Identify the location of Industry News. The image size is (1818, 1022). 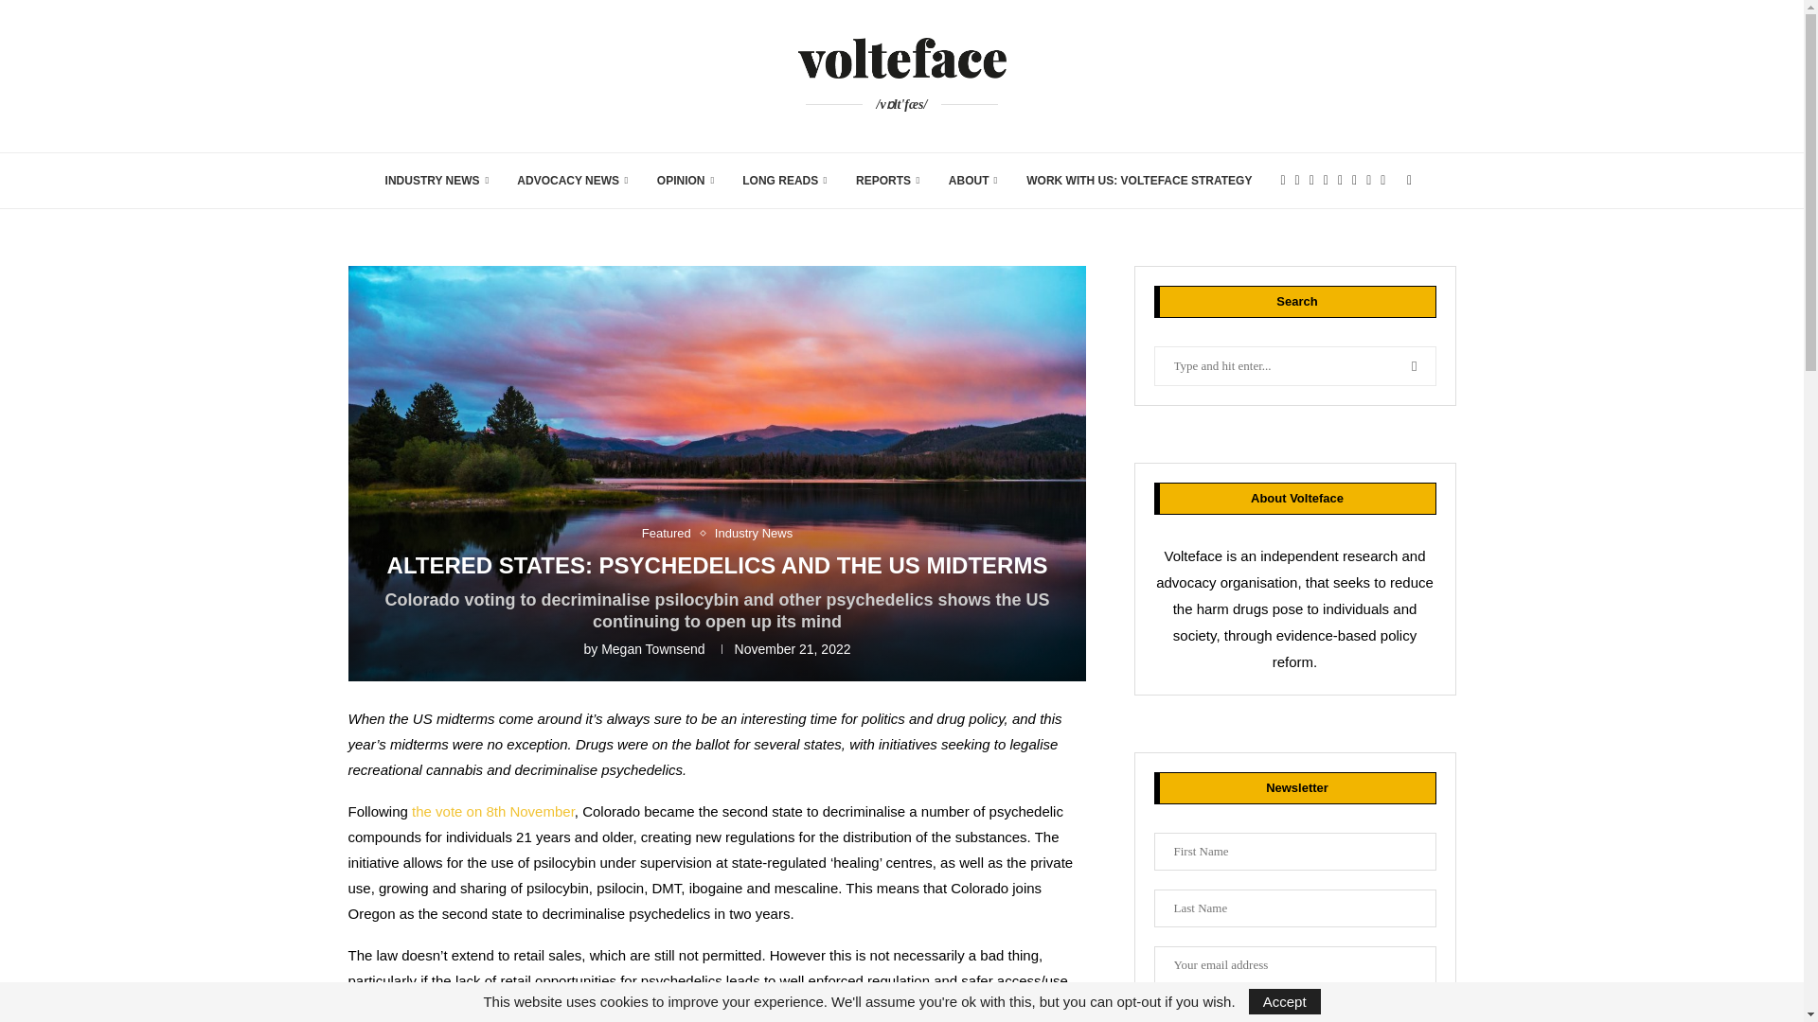
(754, 534).